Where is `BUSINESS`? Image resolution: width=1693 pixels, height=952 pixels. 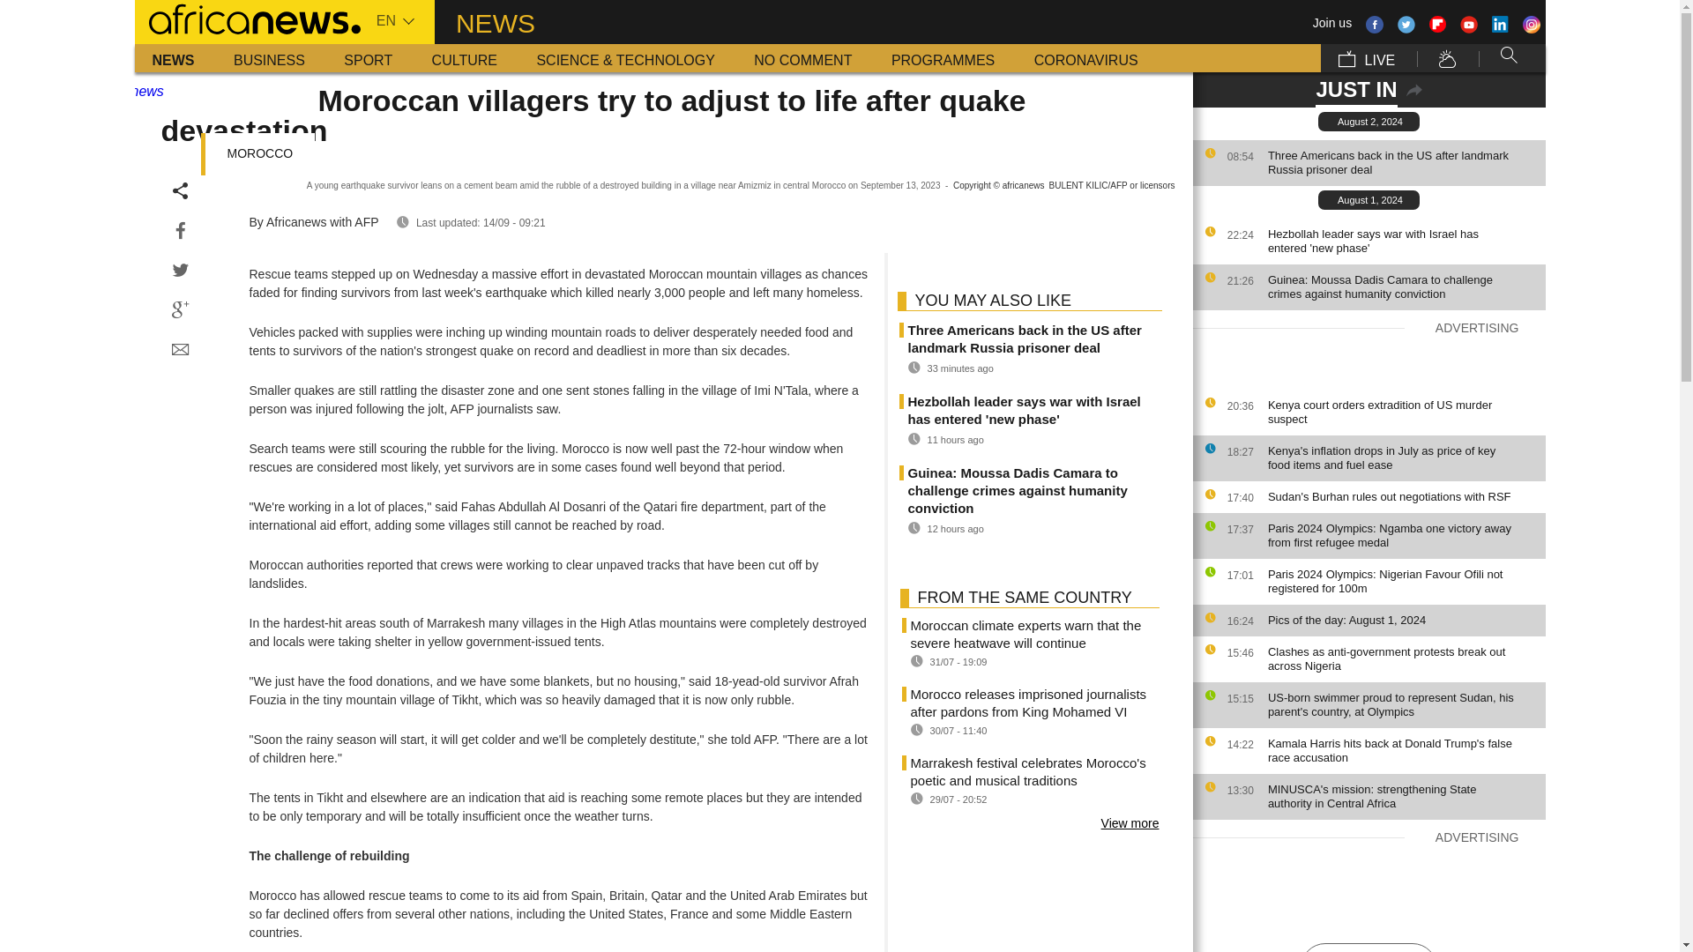
BUSINESS is located at coordinates (270, 58).